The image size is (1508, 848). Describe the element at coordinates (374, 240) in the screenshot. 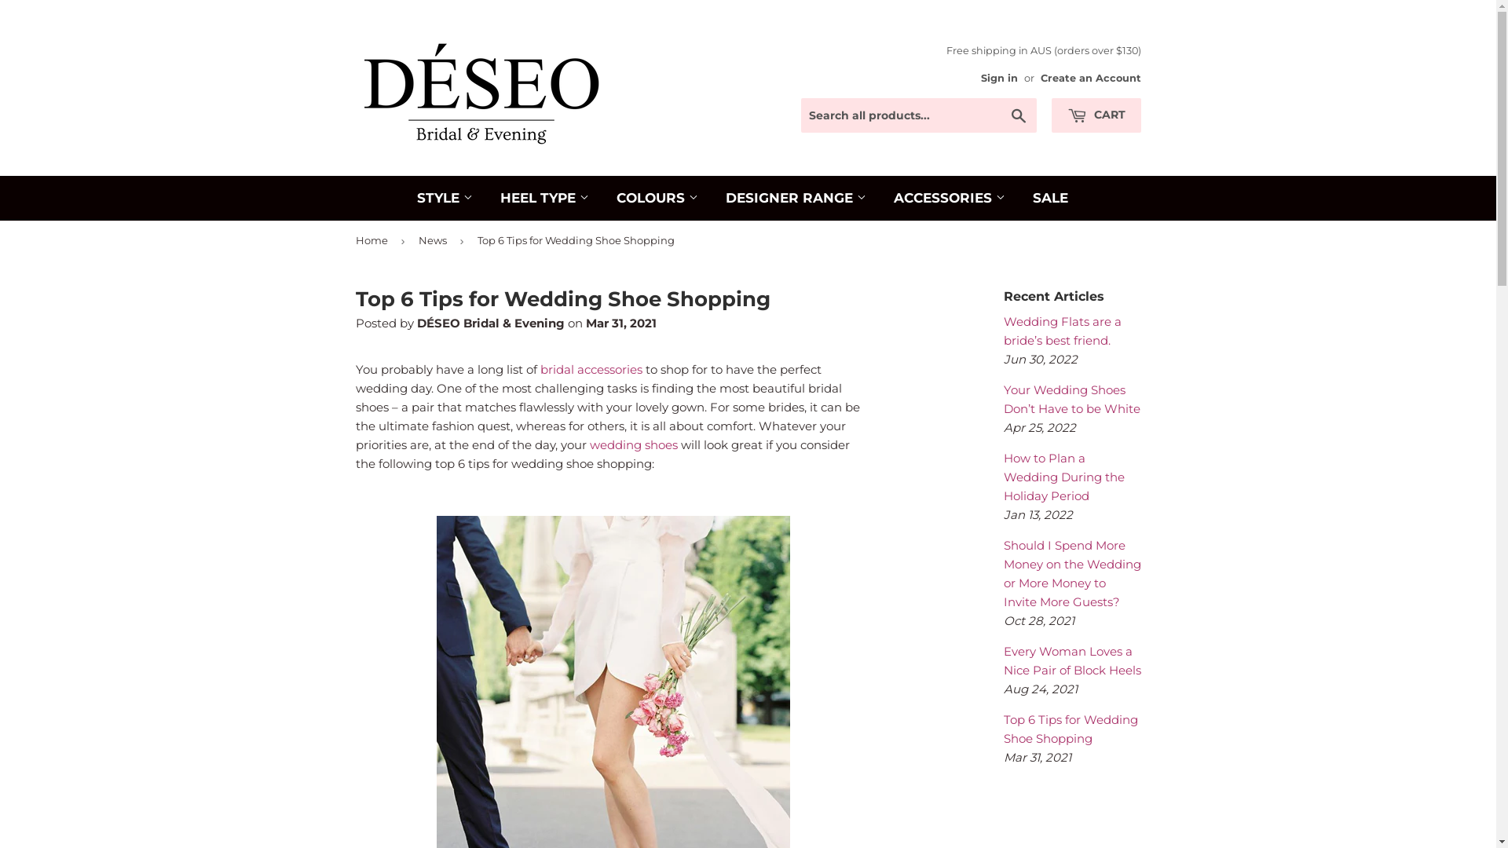

I see `Home` at that location.